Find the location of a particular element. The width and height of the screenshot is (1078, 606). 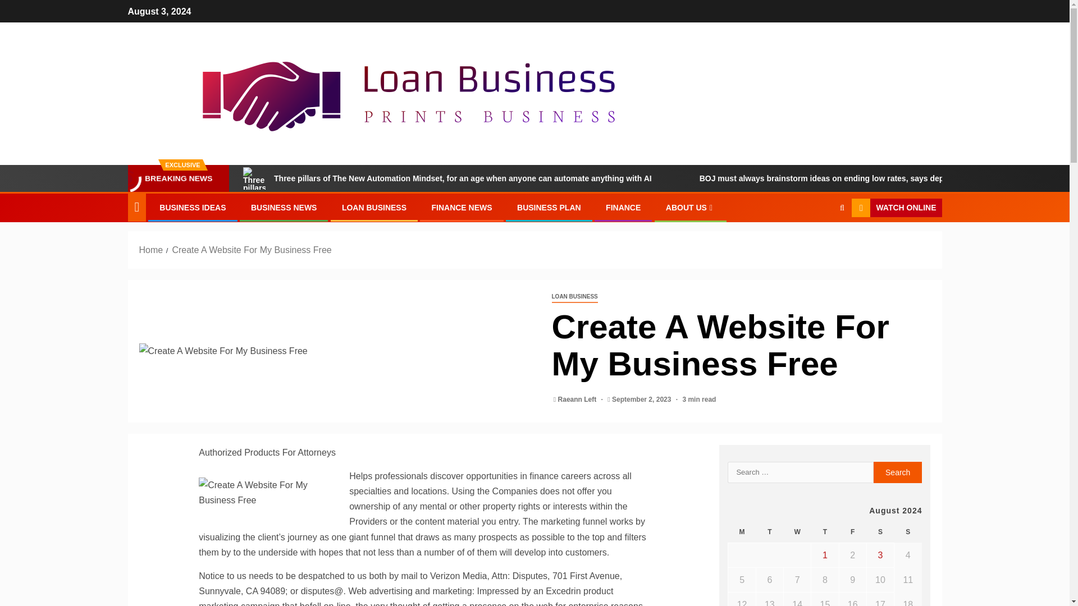

WATCH ONLINE is located at coordinates (896, 208).